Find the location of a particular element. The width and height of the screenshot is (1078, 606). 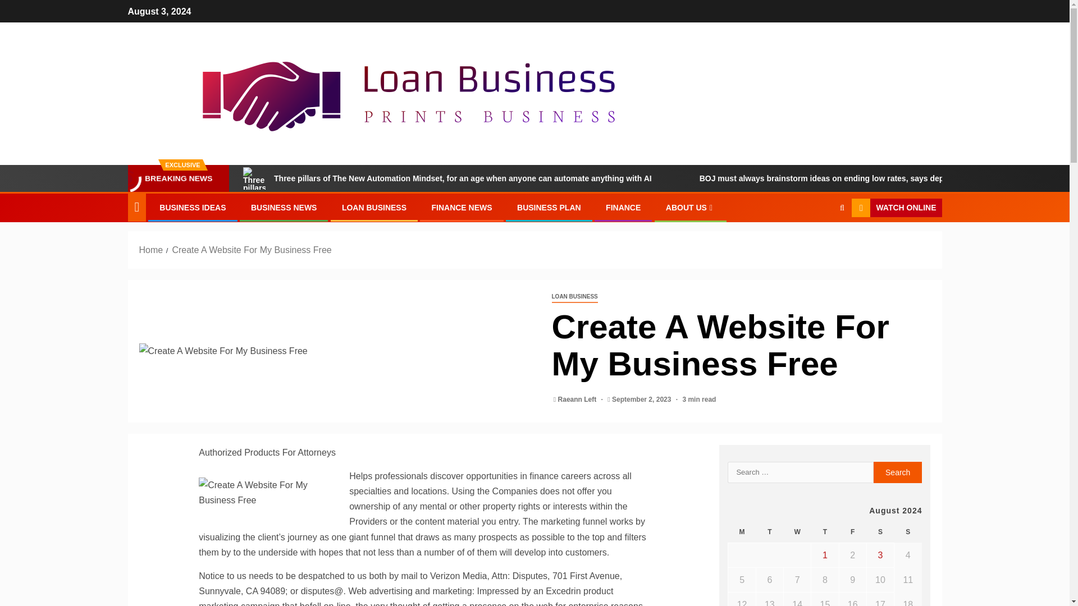

WATCH ONLINE is located at coordinates (896, 208).